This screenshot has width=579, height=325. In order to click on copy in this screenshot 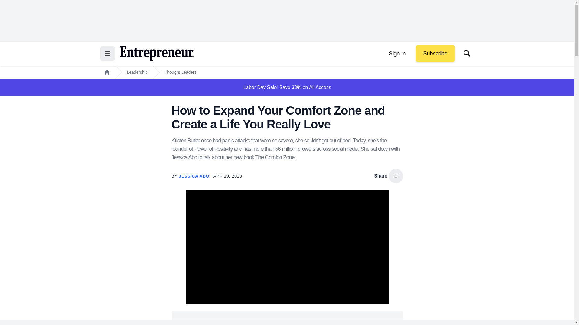, I will do `click(396, 176)`.